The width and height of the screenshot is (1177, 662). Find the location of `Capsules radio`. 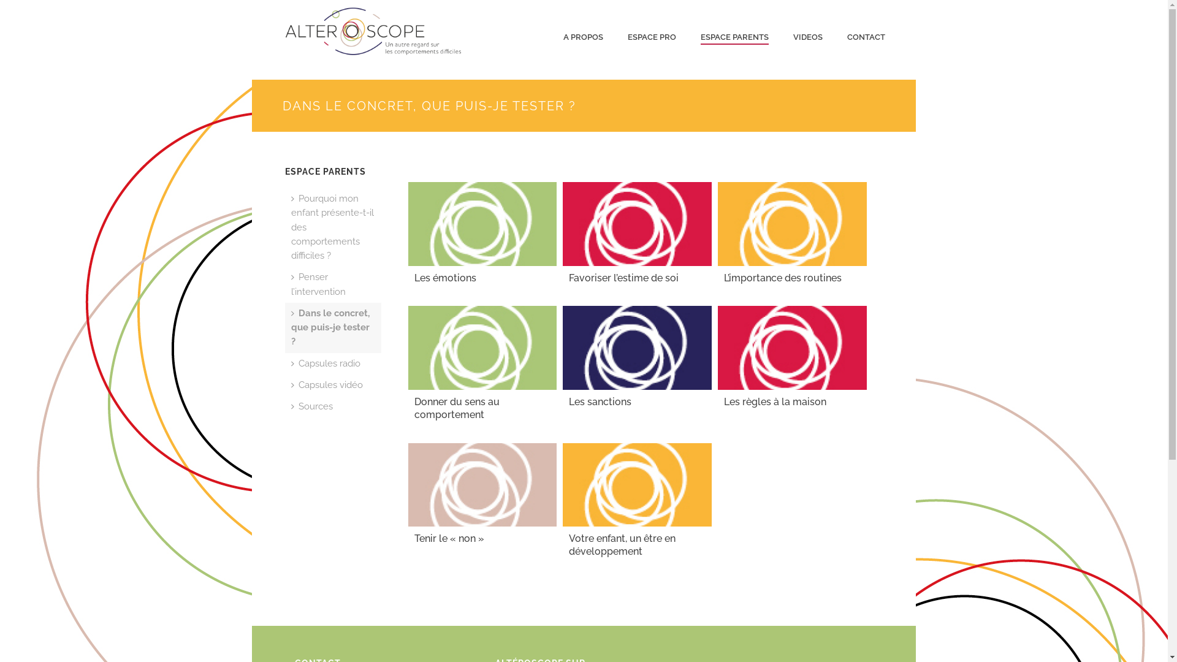

Capsules radio is located at coordinates (326, 364).